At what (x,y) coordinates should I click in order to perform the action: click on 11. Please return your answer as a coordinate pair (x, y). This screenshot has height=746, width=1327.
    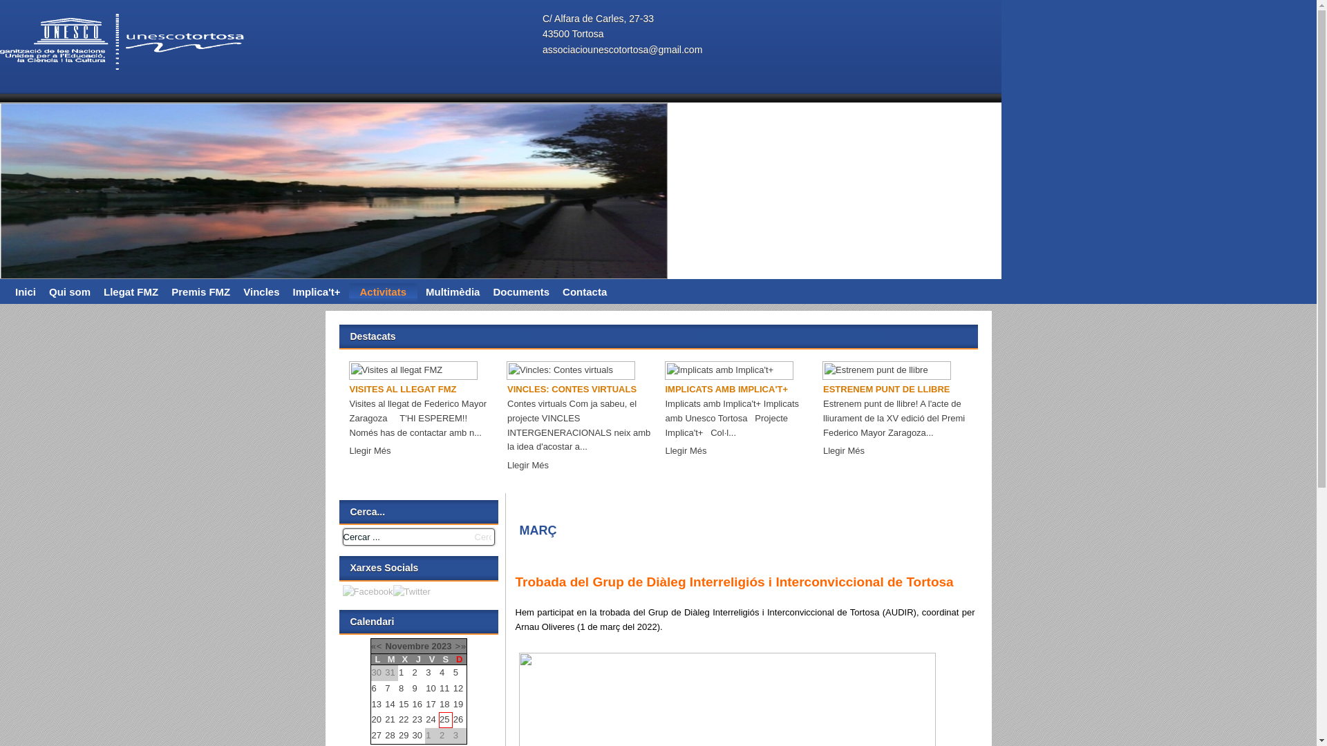
    Looking at the image, I should click on (444, 688).